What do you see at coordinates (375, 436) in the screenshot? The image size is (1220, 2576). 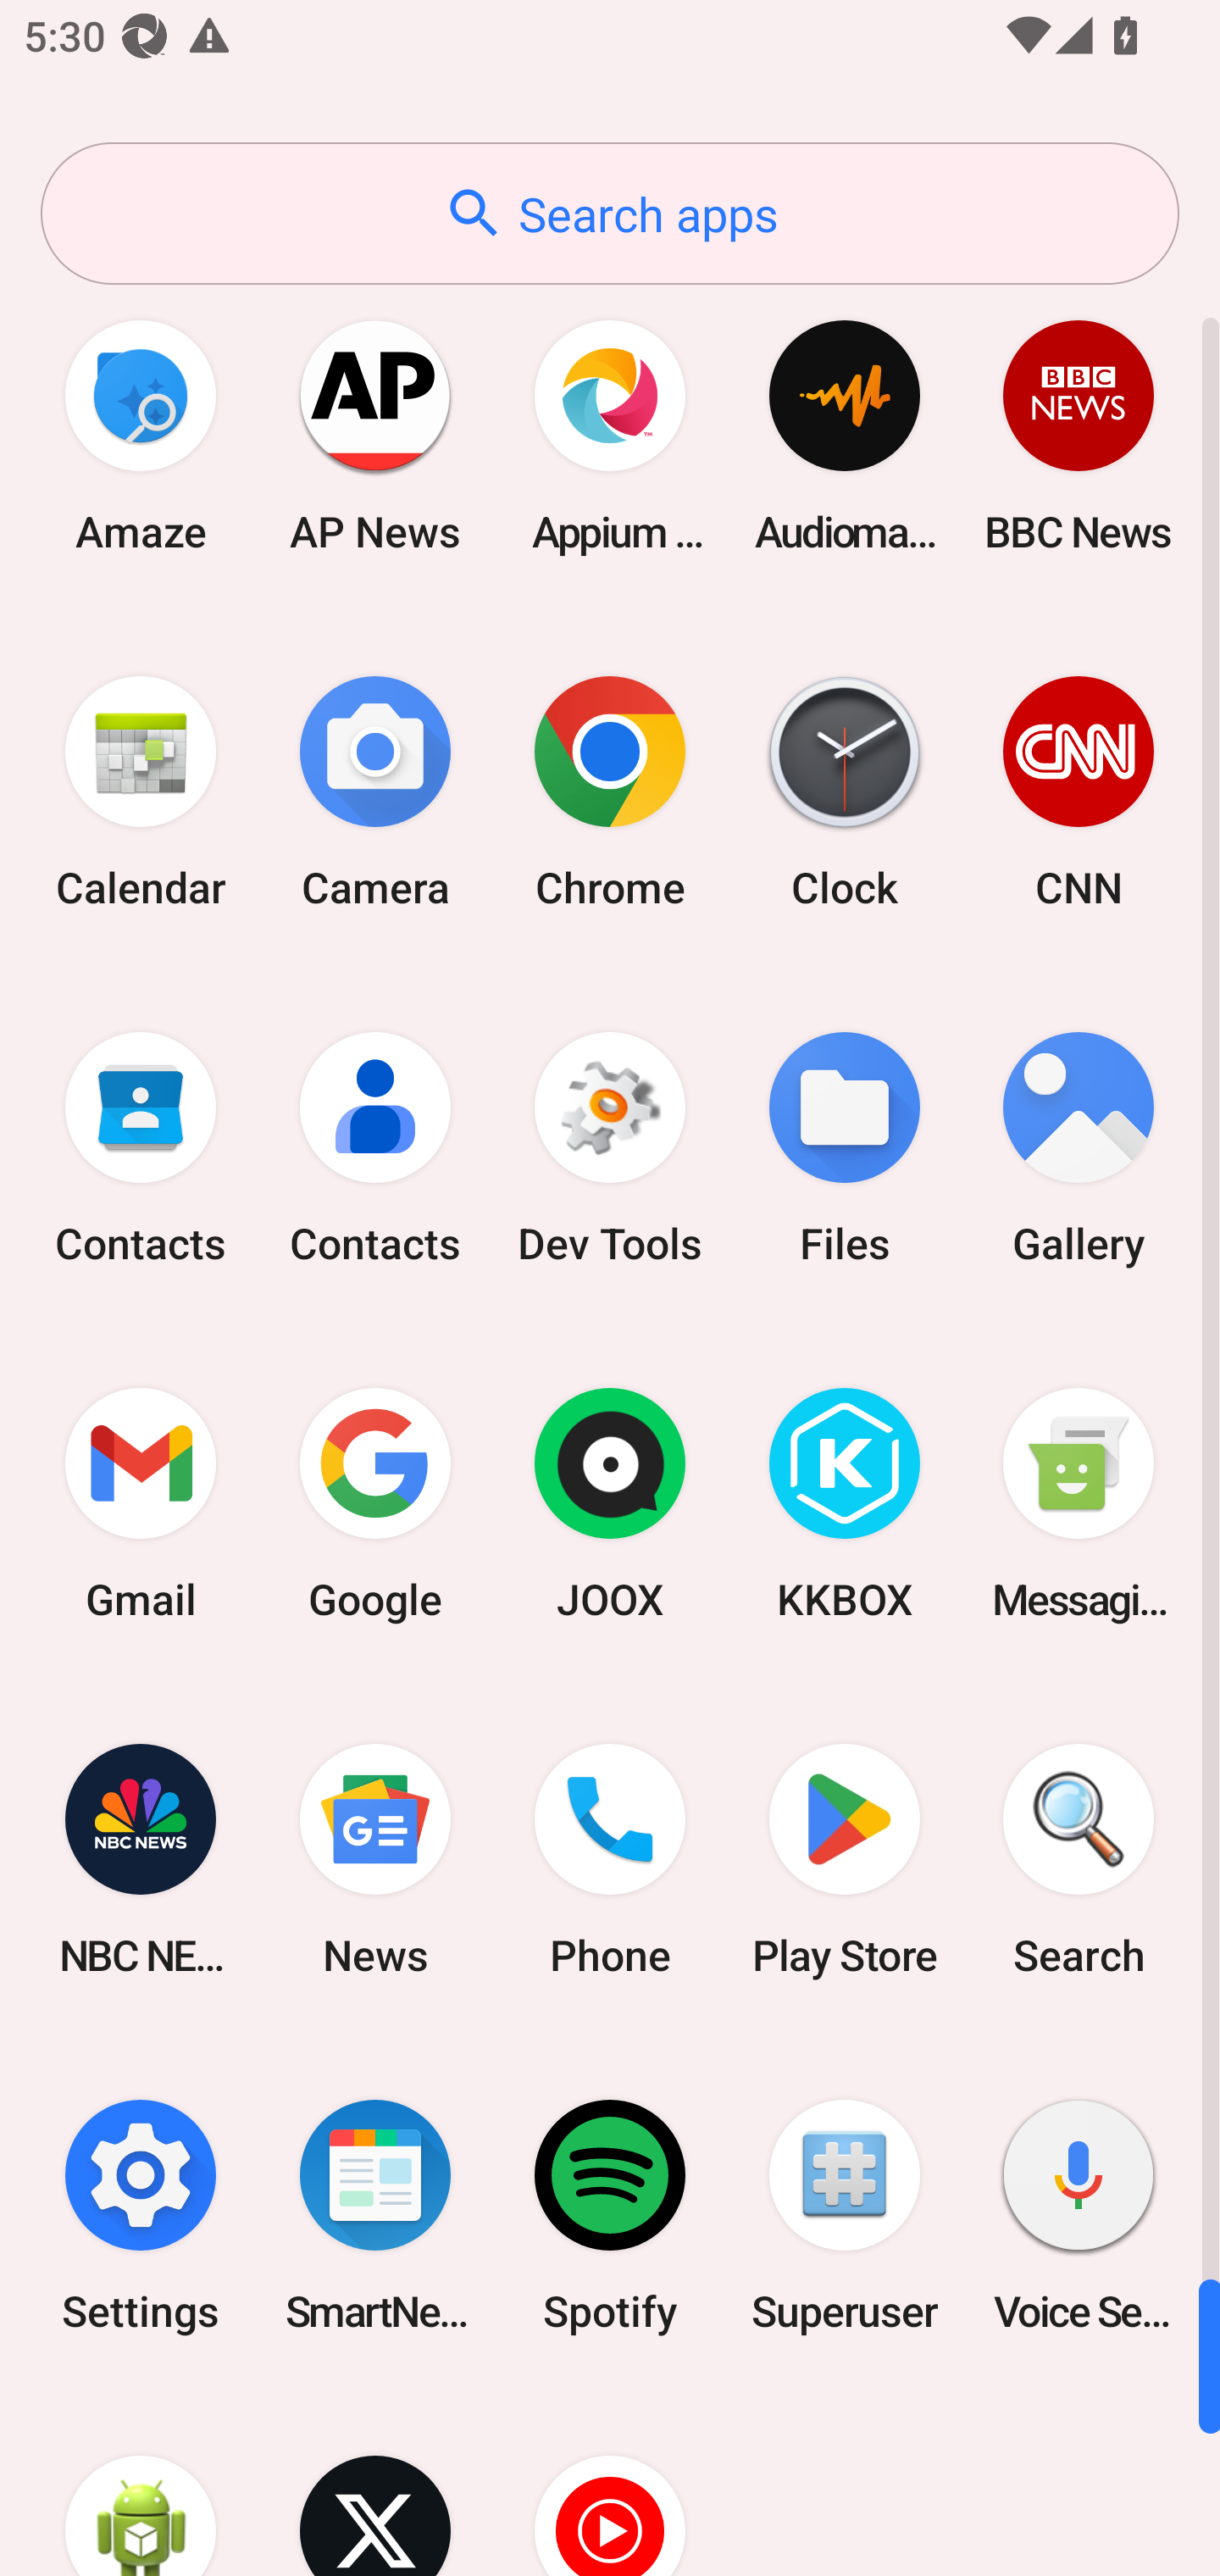 I see `AP News` at bounding box center [375, 436].